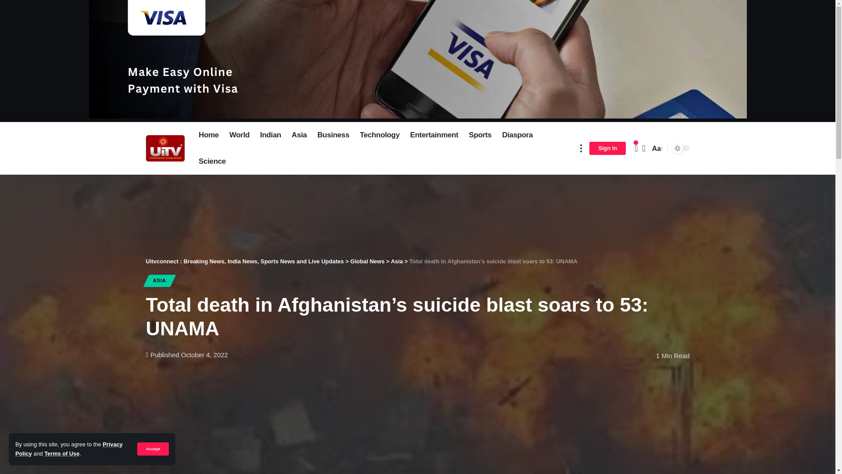  I want to click on Terms of Use, so click(61, 454).